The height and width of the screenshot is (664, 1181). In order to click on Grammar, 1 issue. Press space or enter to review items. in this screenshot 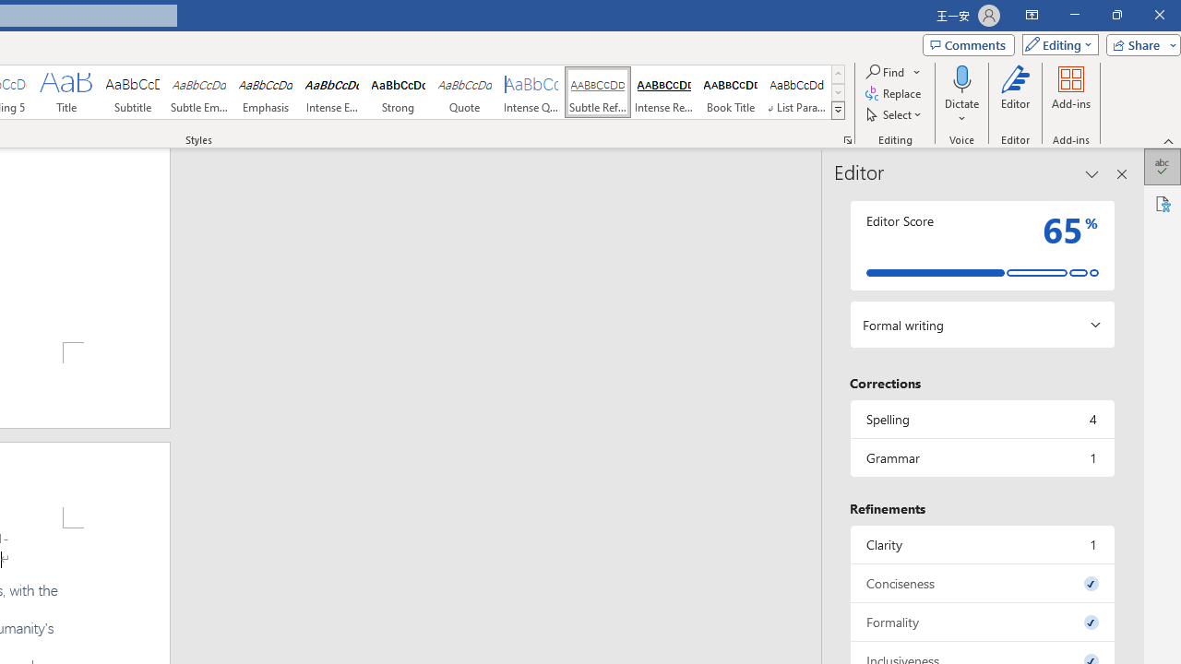, I will do `click(982, 457)`.